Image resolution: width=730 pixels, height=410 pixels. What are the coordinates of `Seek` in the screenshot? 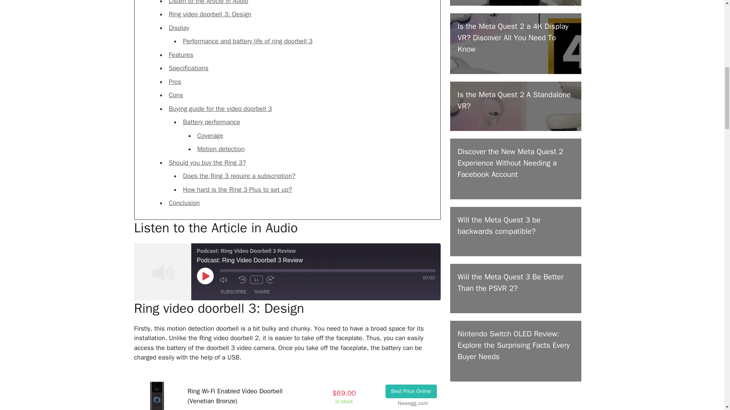 It's located at (328, 270).